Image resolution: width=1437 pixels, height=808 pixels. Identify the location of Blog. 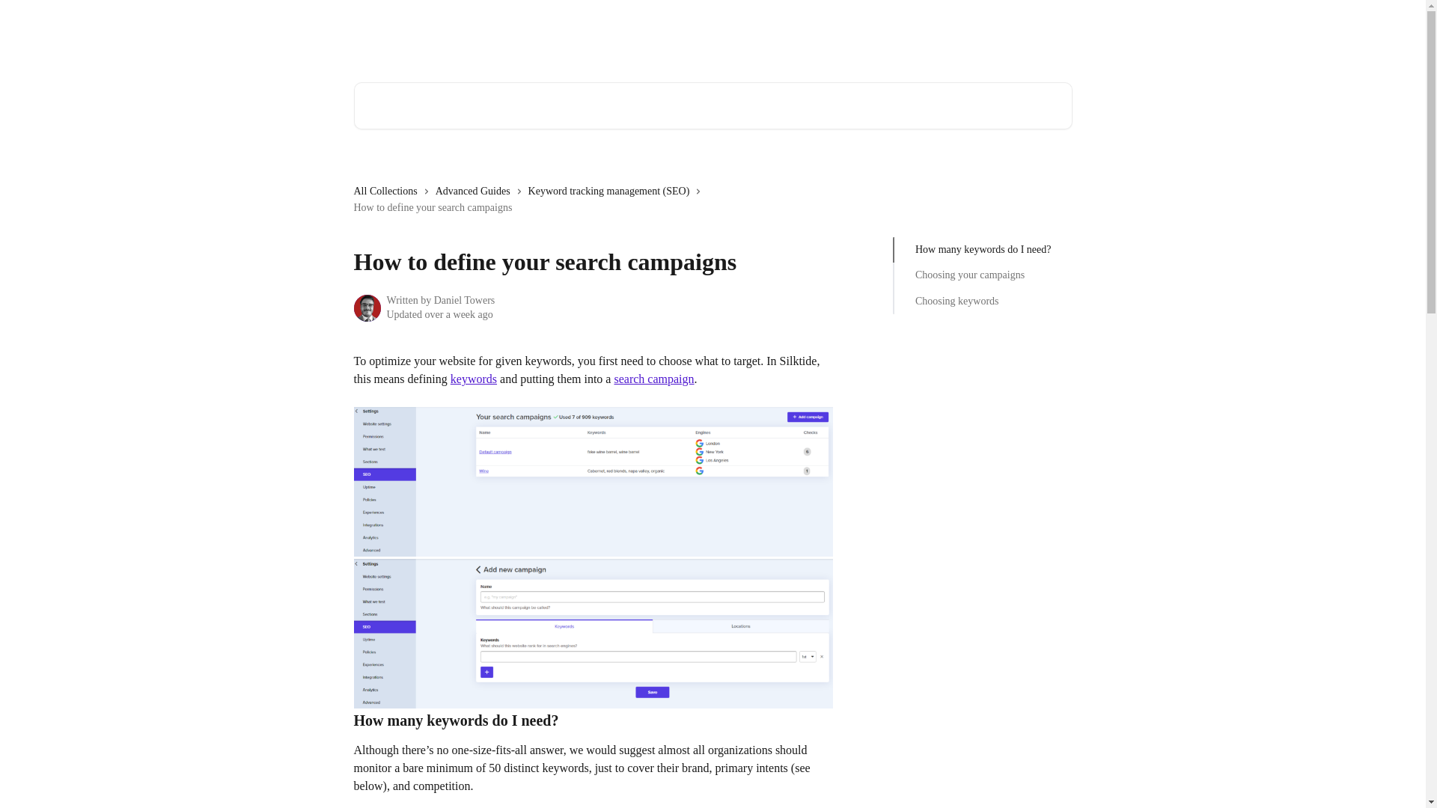
(874, 31).